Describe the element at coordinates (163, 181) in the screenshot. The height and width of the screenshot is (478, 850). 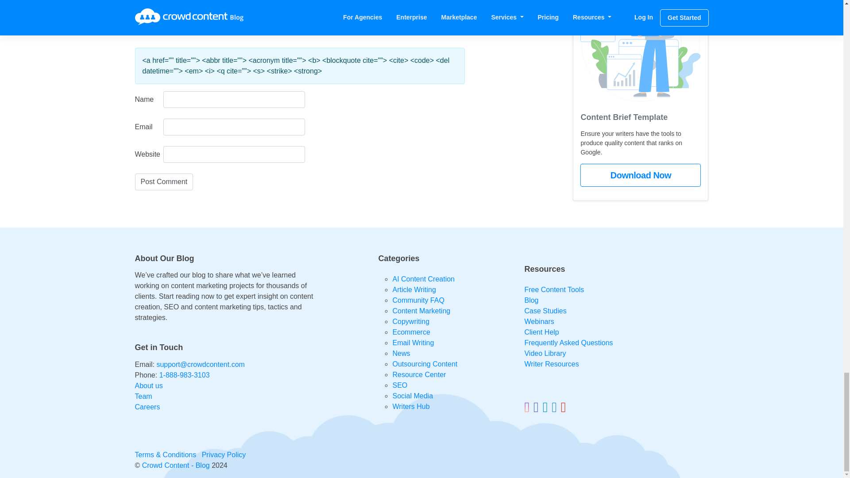
I see `Post Comment` at that location.